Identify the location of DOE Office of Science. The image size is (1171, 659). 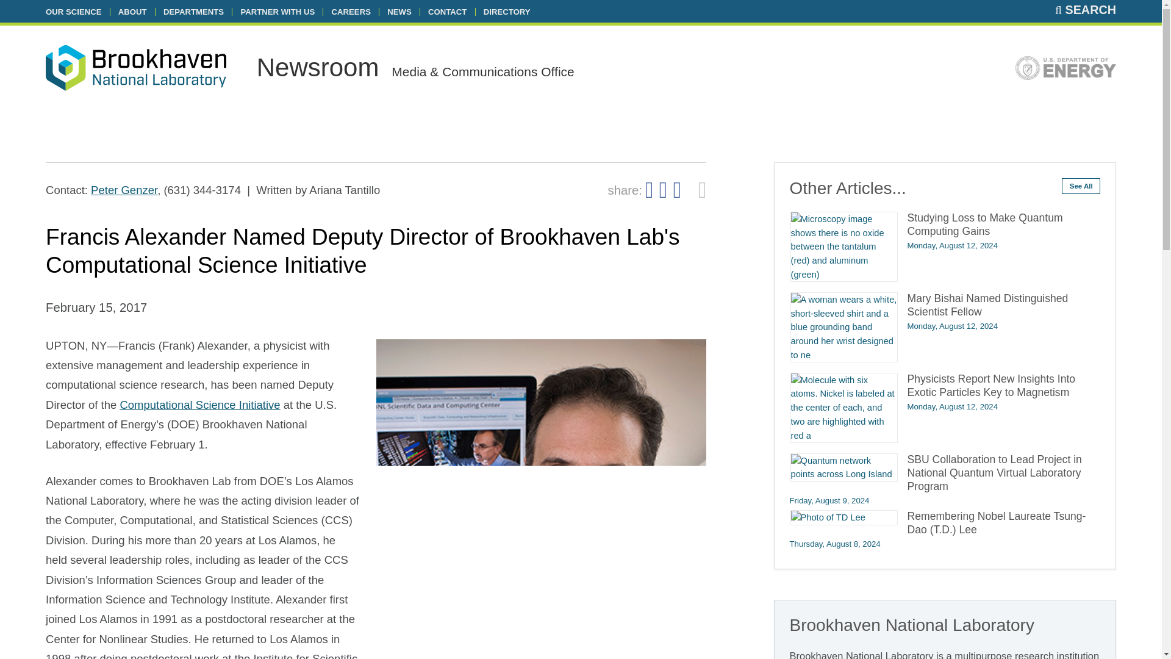
(1065, 71).